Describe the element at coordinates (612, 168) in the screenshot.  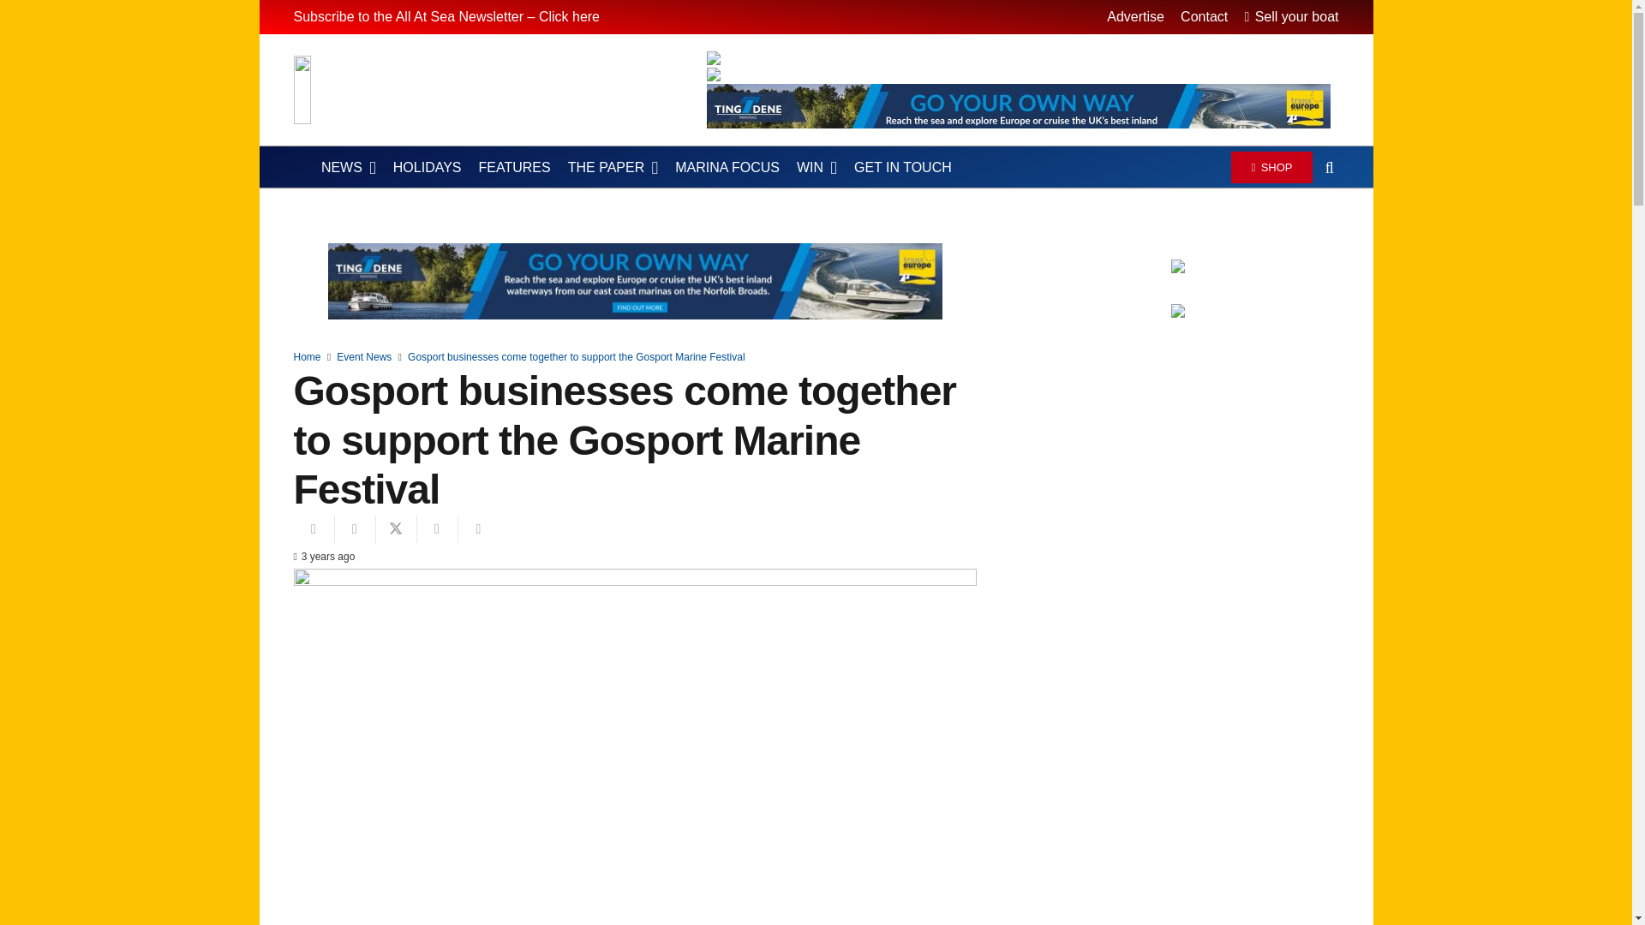
I see `THE PAPER` at that location.